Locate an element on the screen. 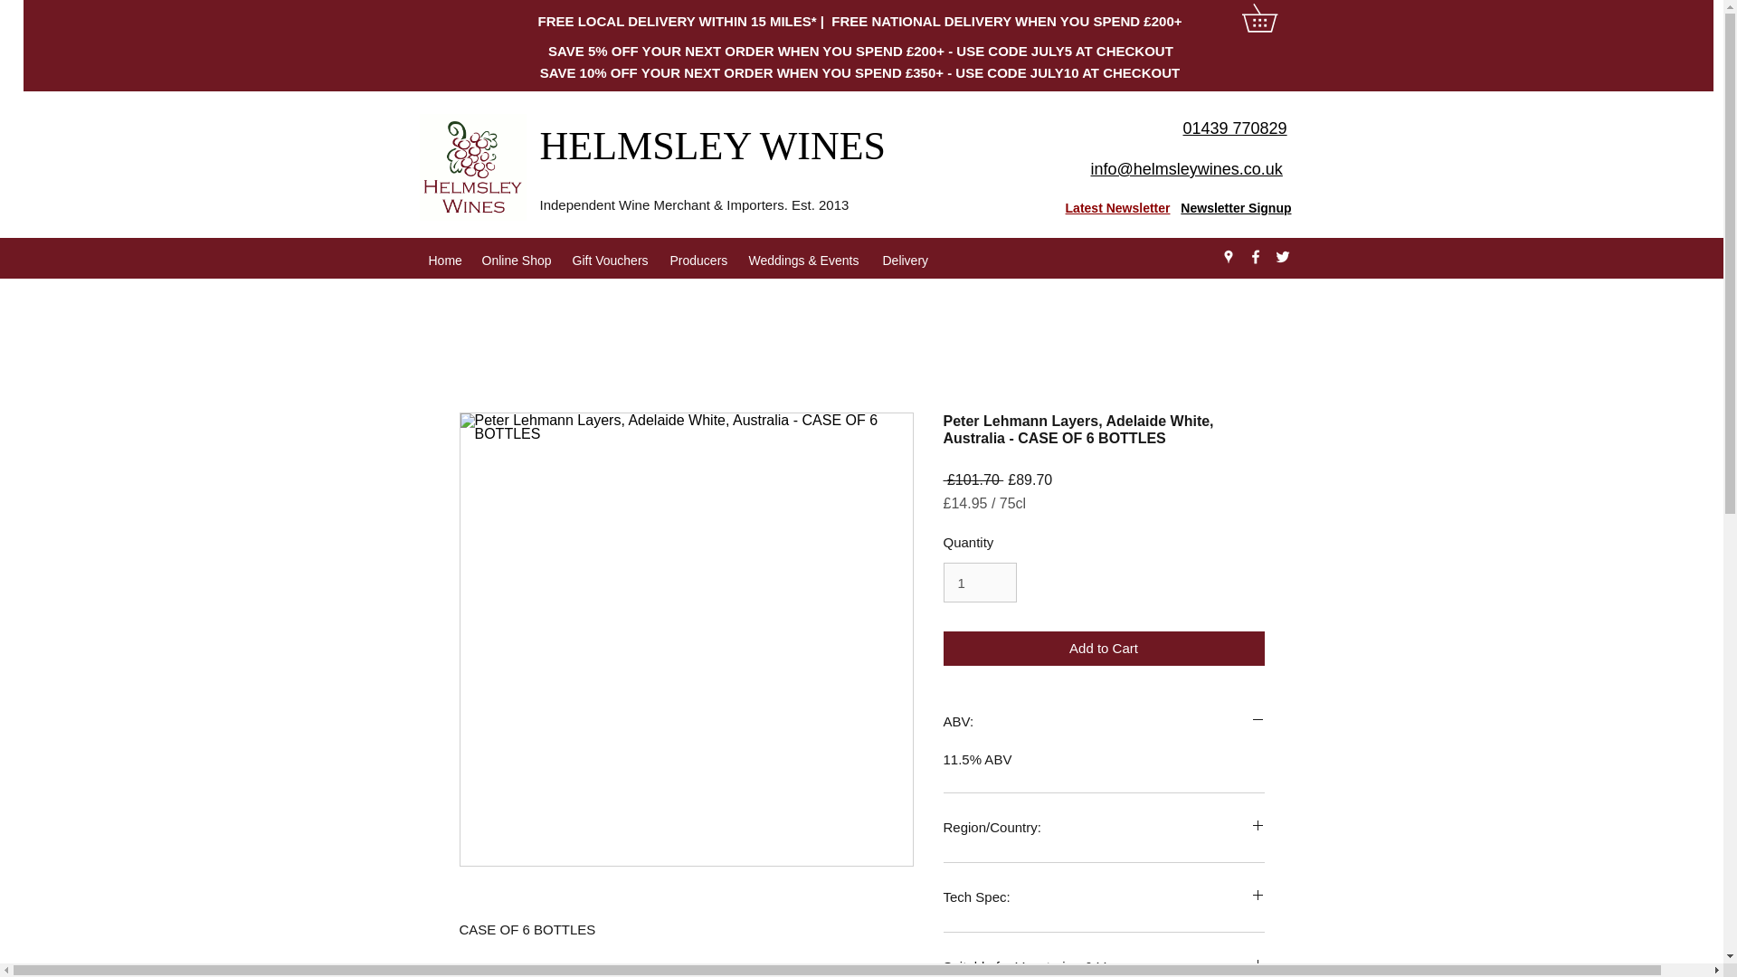 The image size is (1737, 977). Producers is located at coordinates (699, 260).